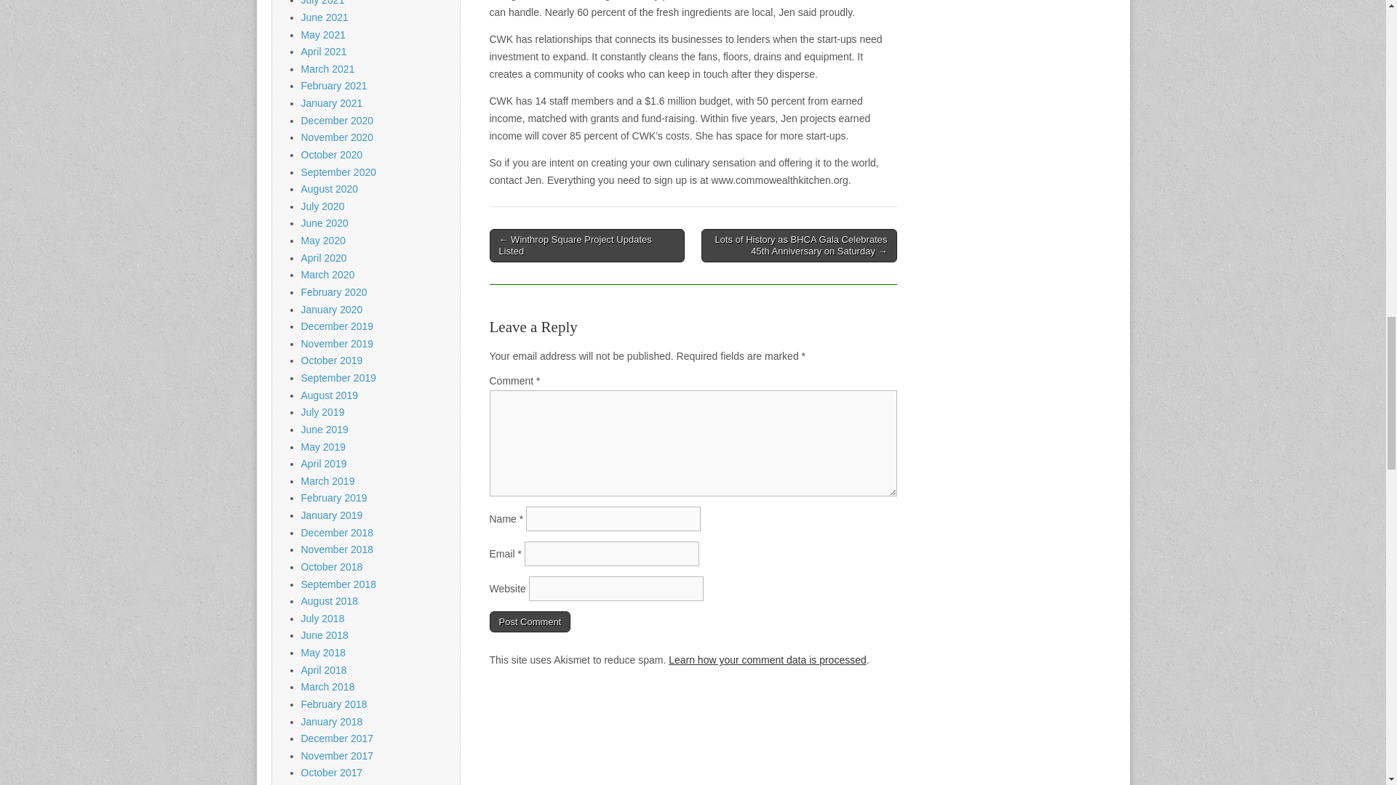  I want to click on Post Comment, so click(530, 621).